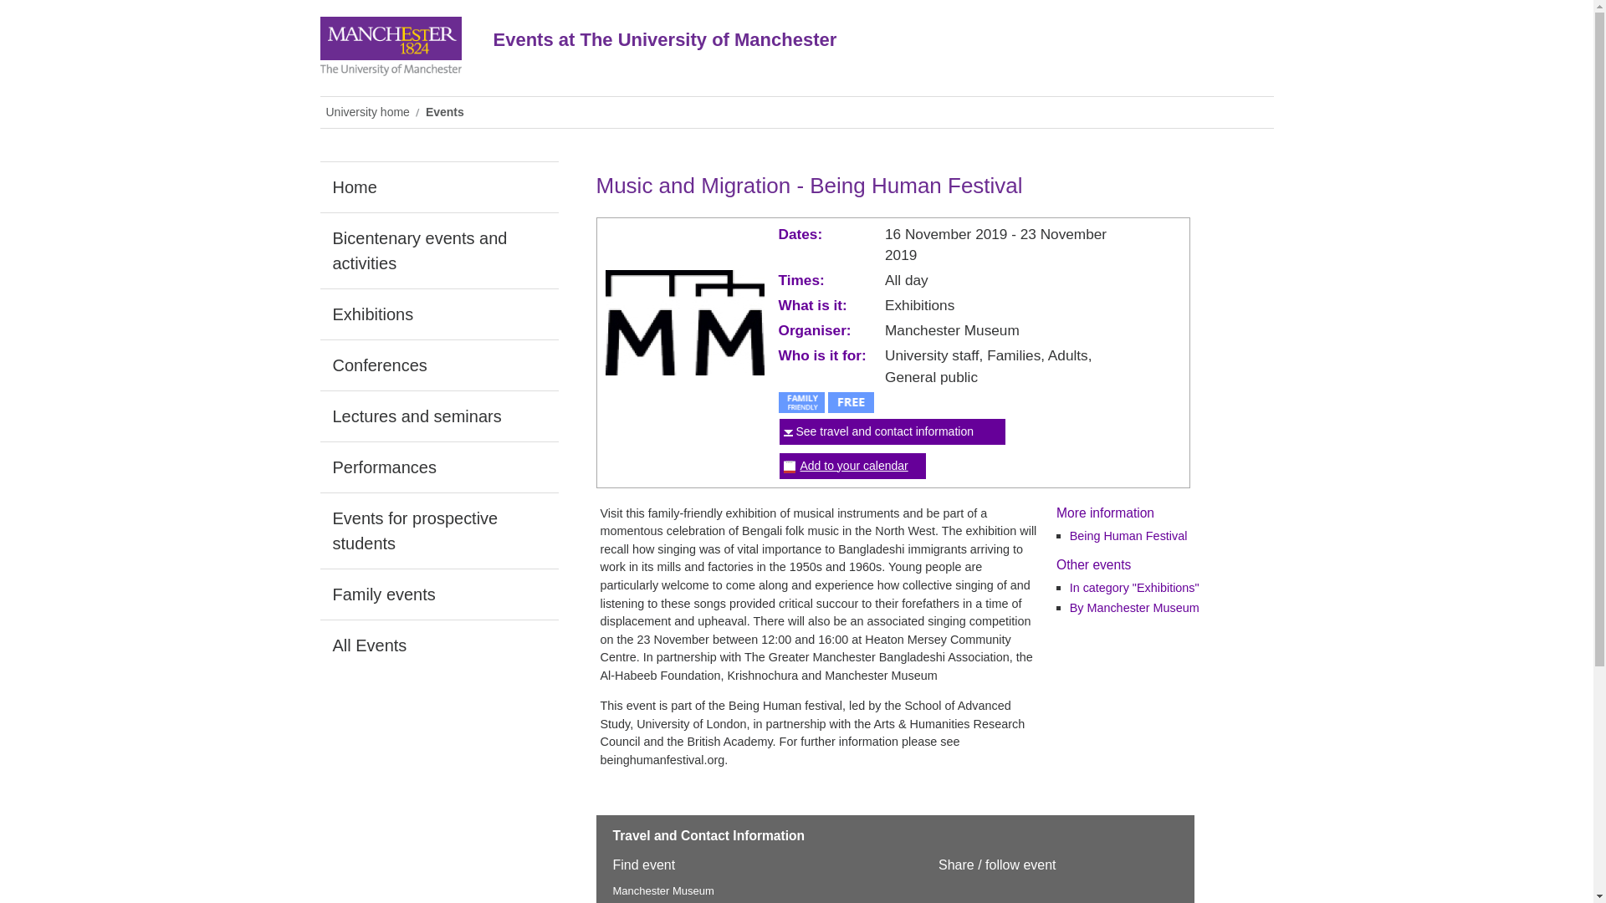 The width and height of the screenshot is (1606, 903). What do you see at coordinates (438, 645) in the screenshot?
I see `All Events` at bounding box center [438, 645].